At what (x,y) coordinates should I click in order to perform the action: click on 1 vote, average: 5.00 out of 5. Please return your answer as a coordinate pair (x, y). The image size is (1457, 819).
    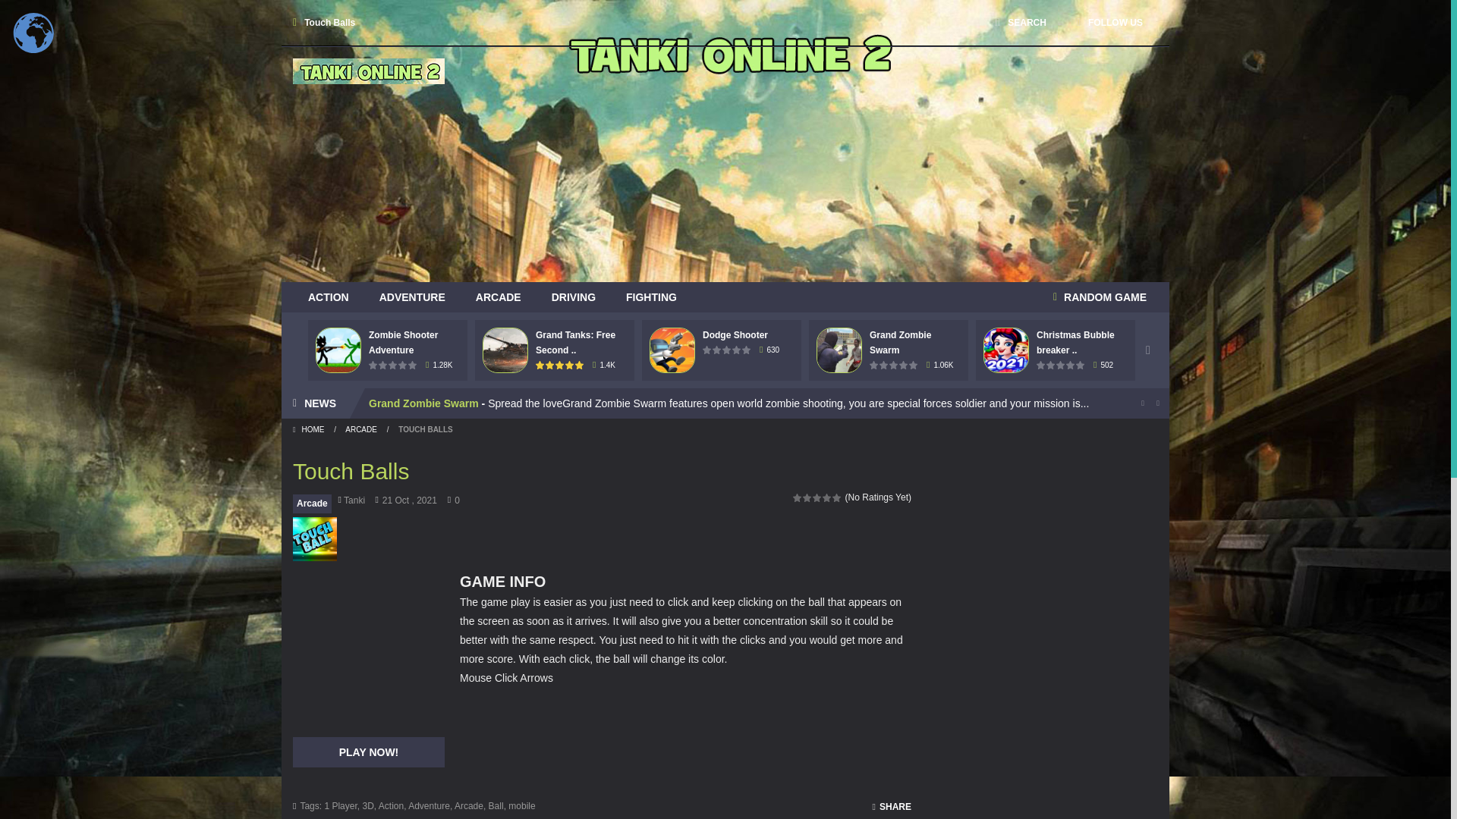
    Looking at the image, I should click on (560, 366).